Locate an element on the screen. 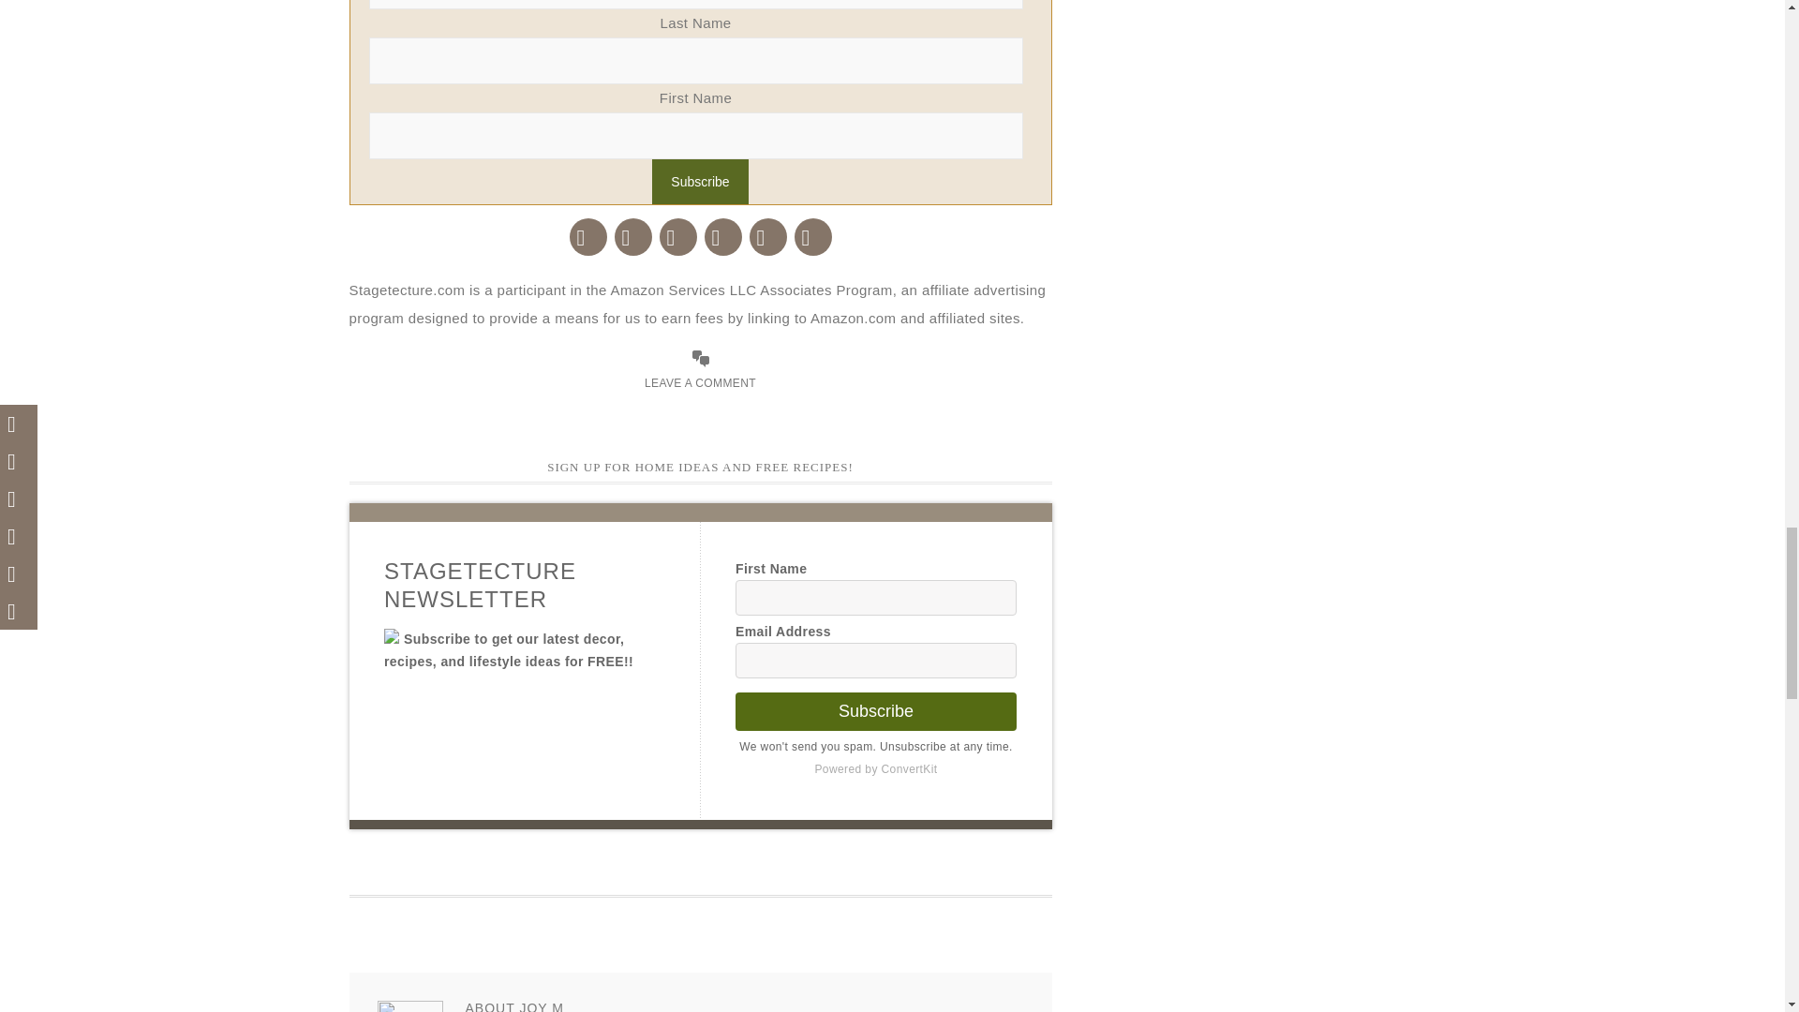  Subscribe is located at coordinates (699, 182).